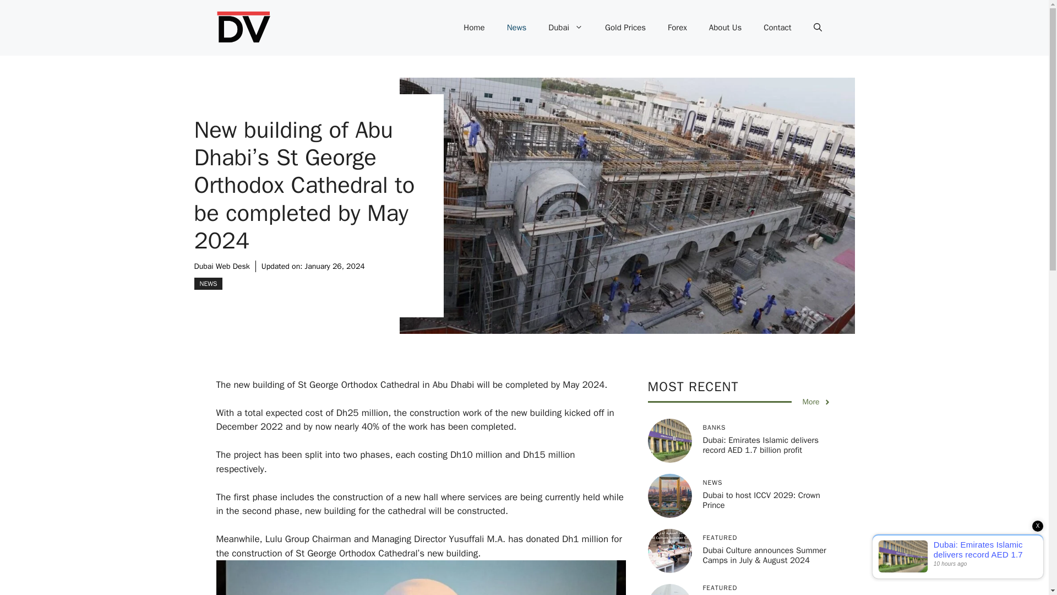  I want to click on Dubai Web Desk, so click(221, 266).